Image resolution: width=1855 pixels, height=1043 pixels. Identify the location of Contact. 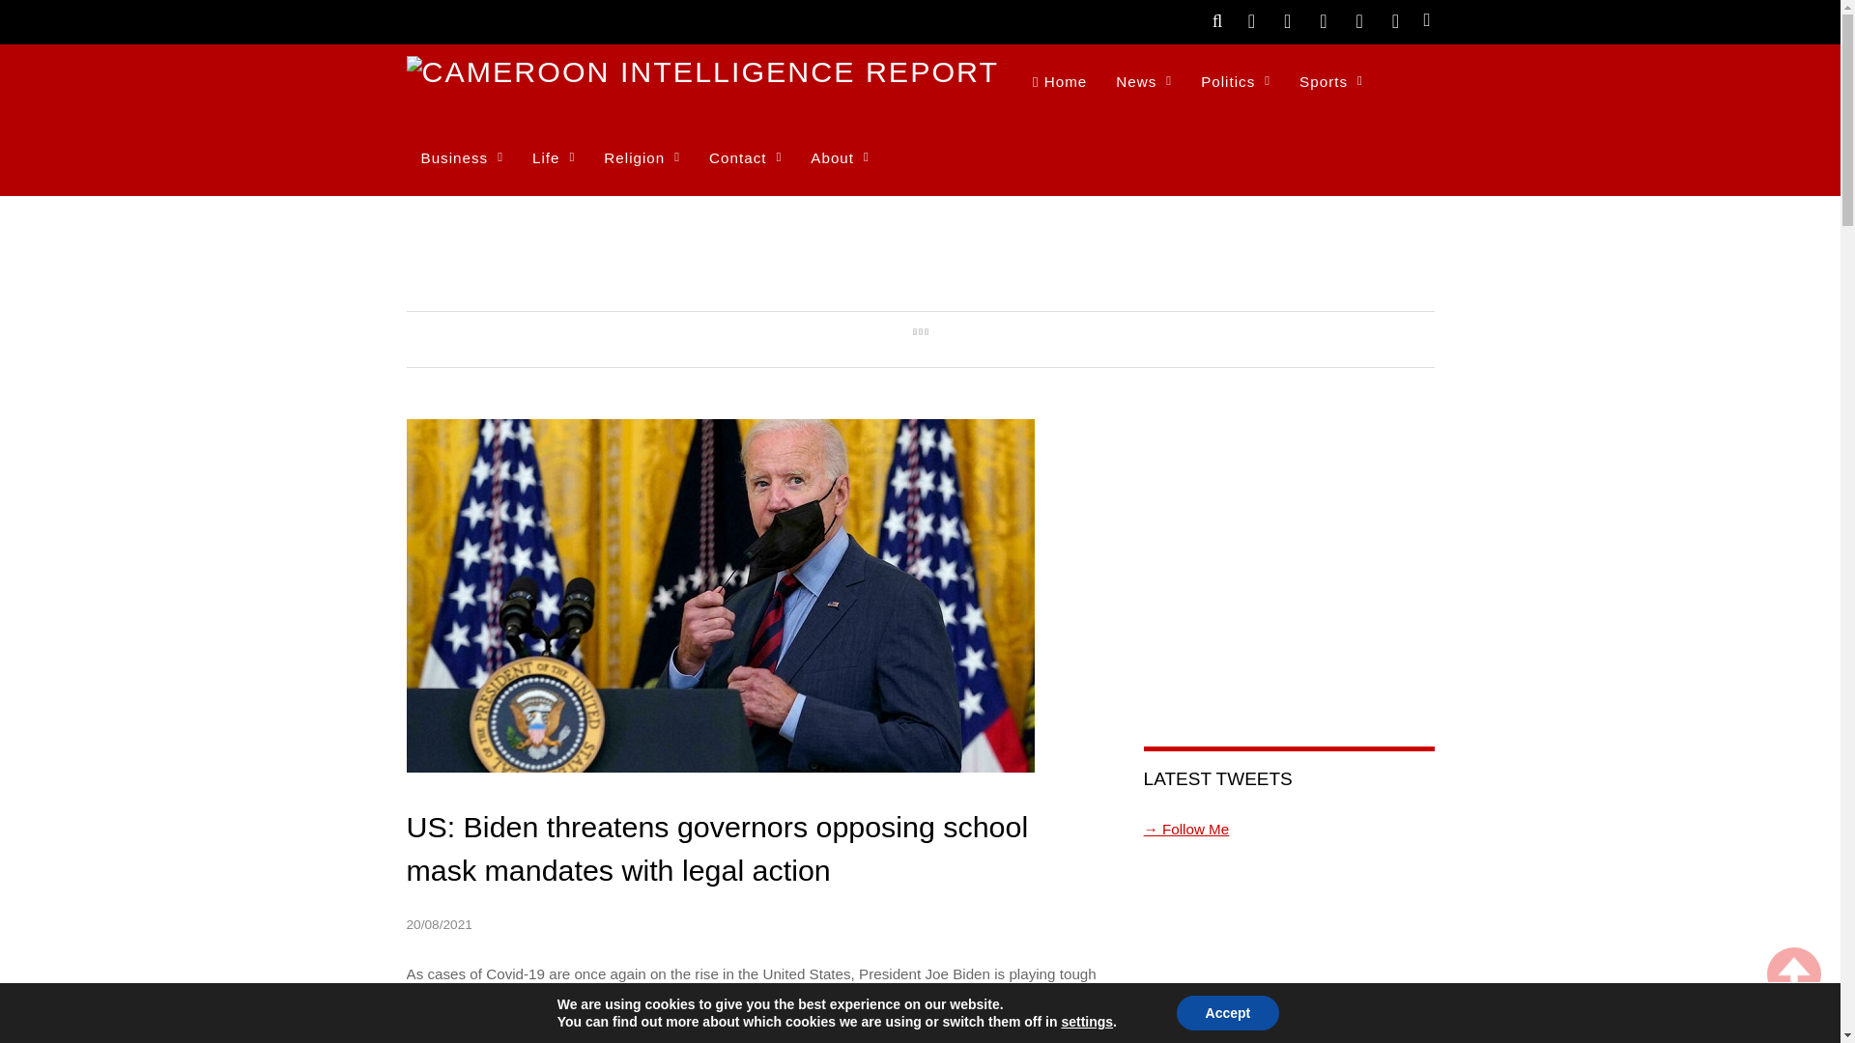
(744, 158).